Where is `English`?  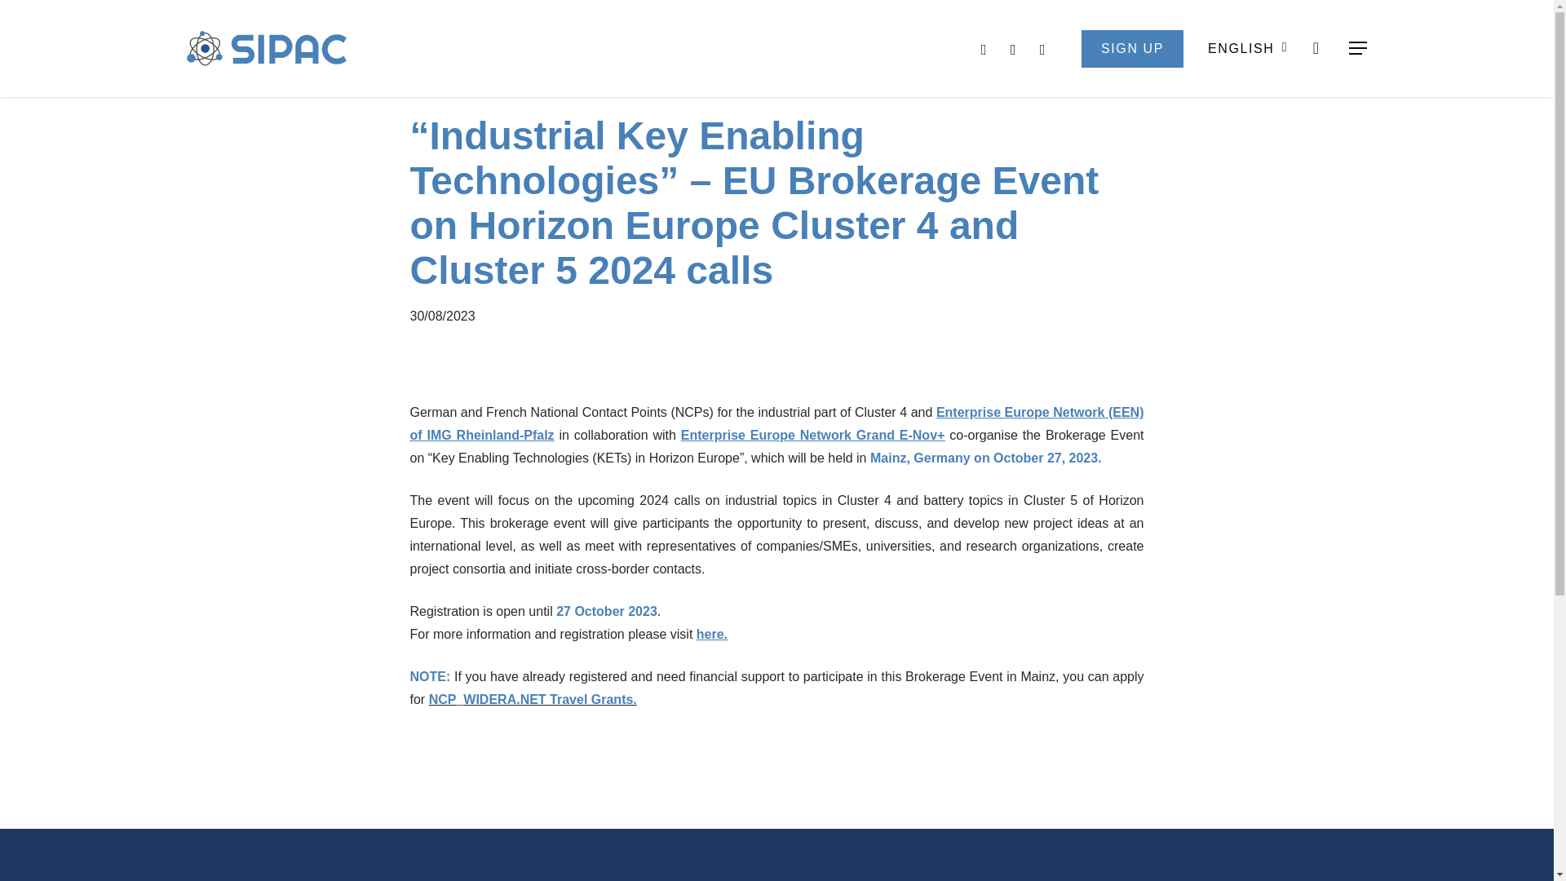 English is located at coordinates (1245, 47).